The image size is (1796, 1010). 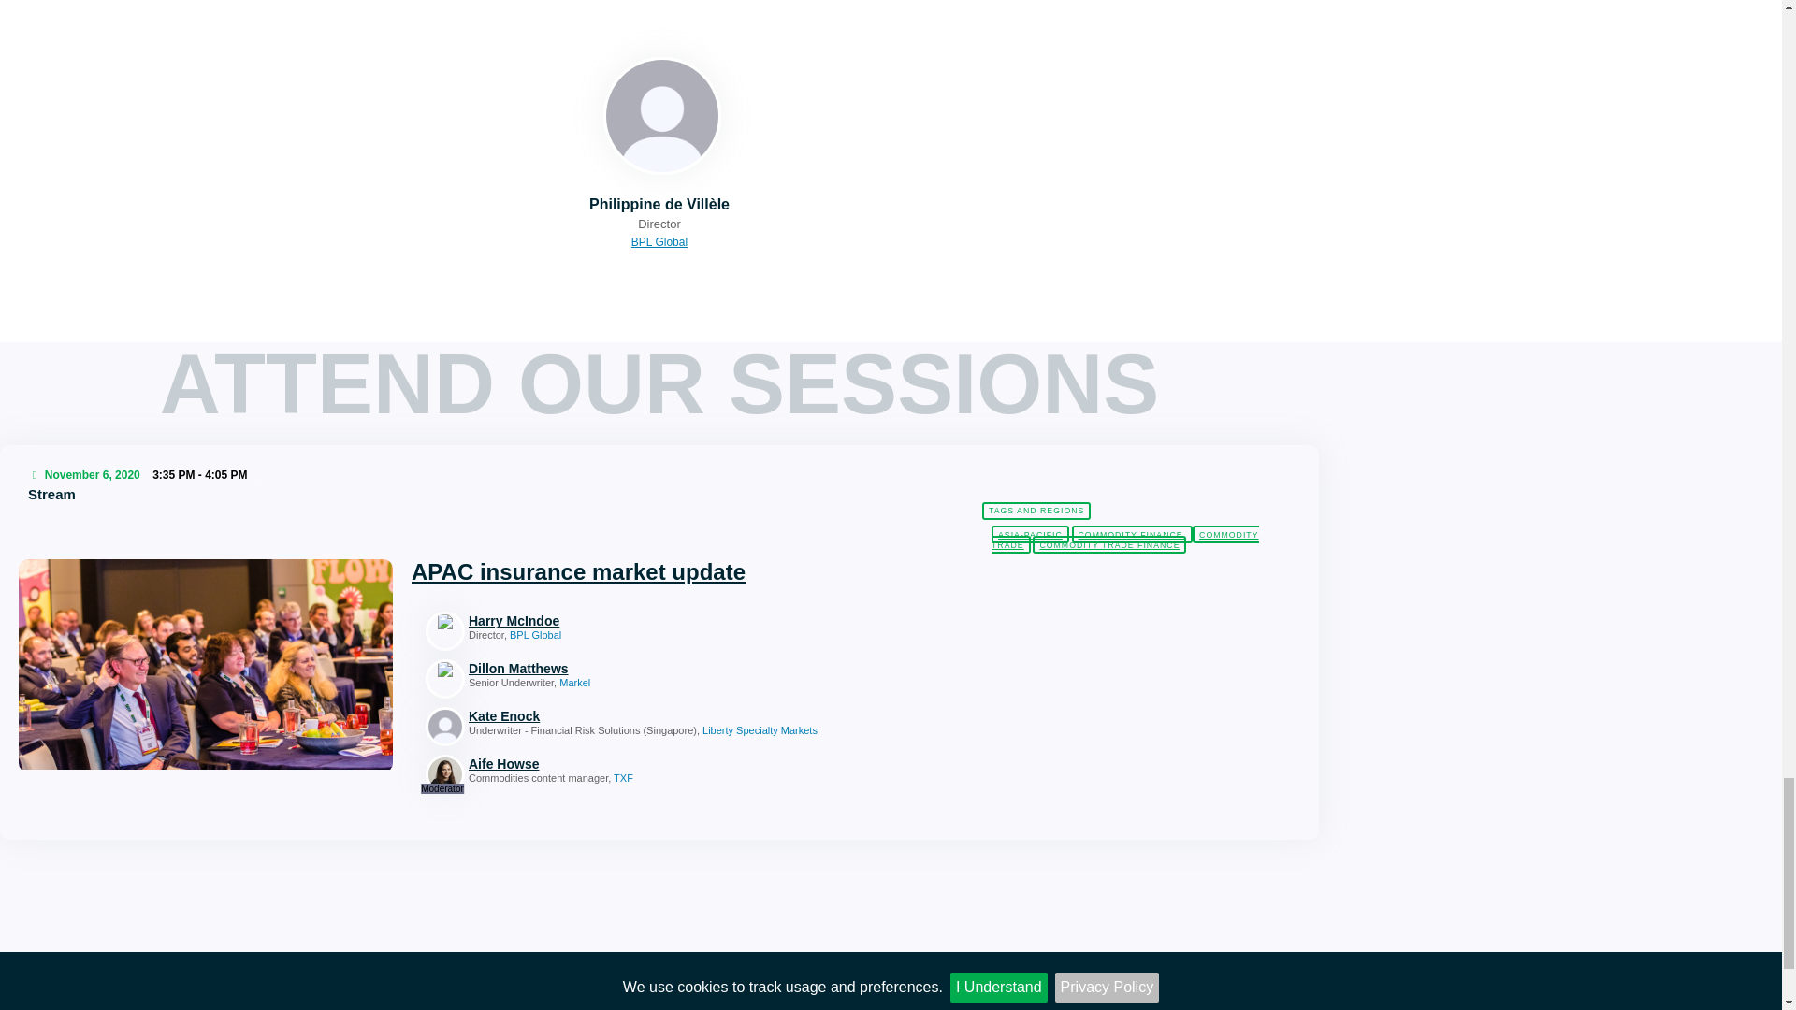 What do you see at coordinates (1036, 511) in the screenshot?
I see `TAGS AND REGIONS` at bounding box center [1036, 511].